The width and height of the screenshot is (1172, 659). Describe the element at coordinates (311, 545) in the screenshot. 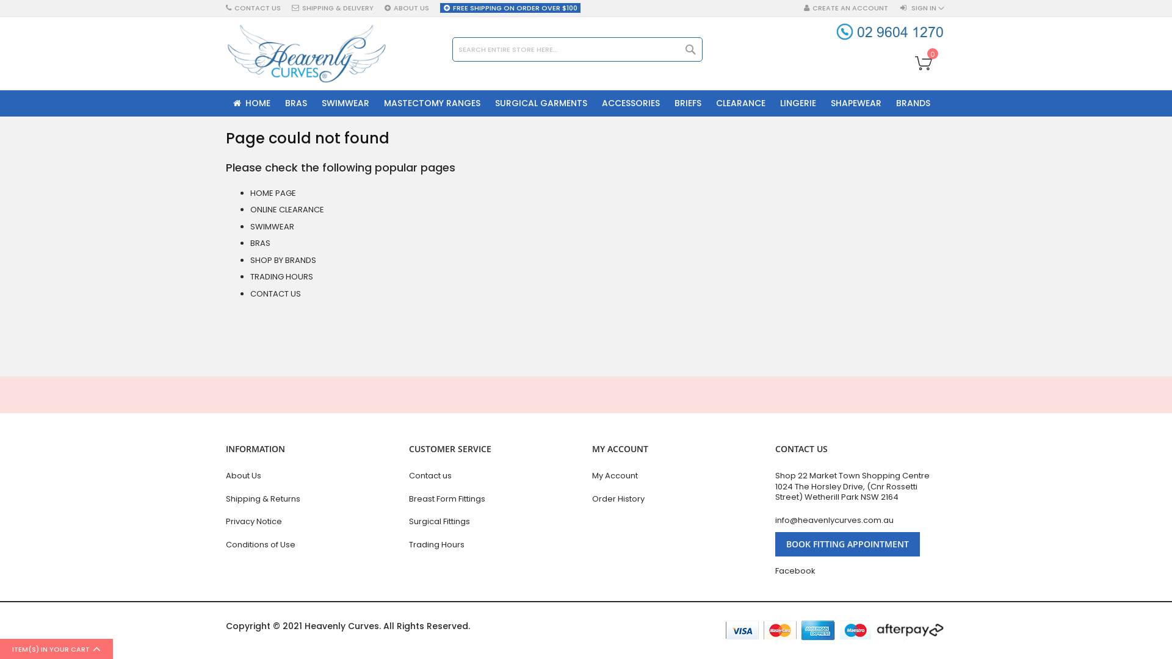

I see `Conditions of Use` at that location.